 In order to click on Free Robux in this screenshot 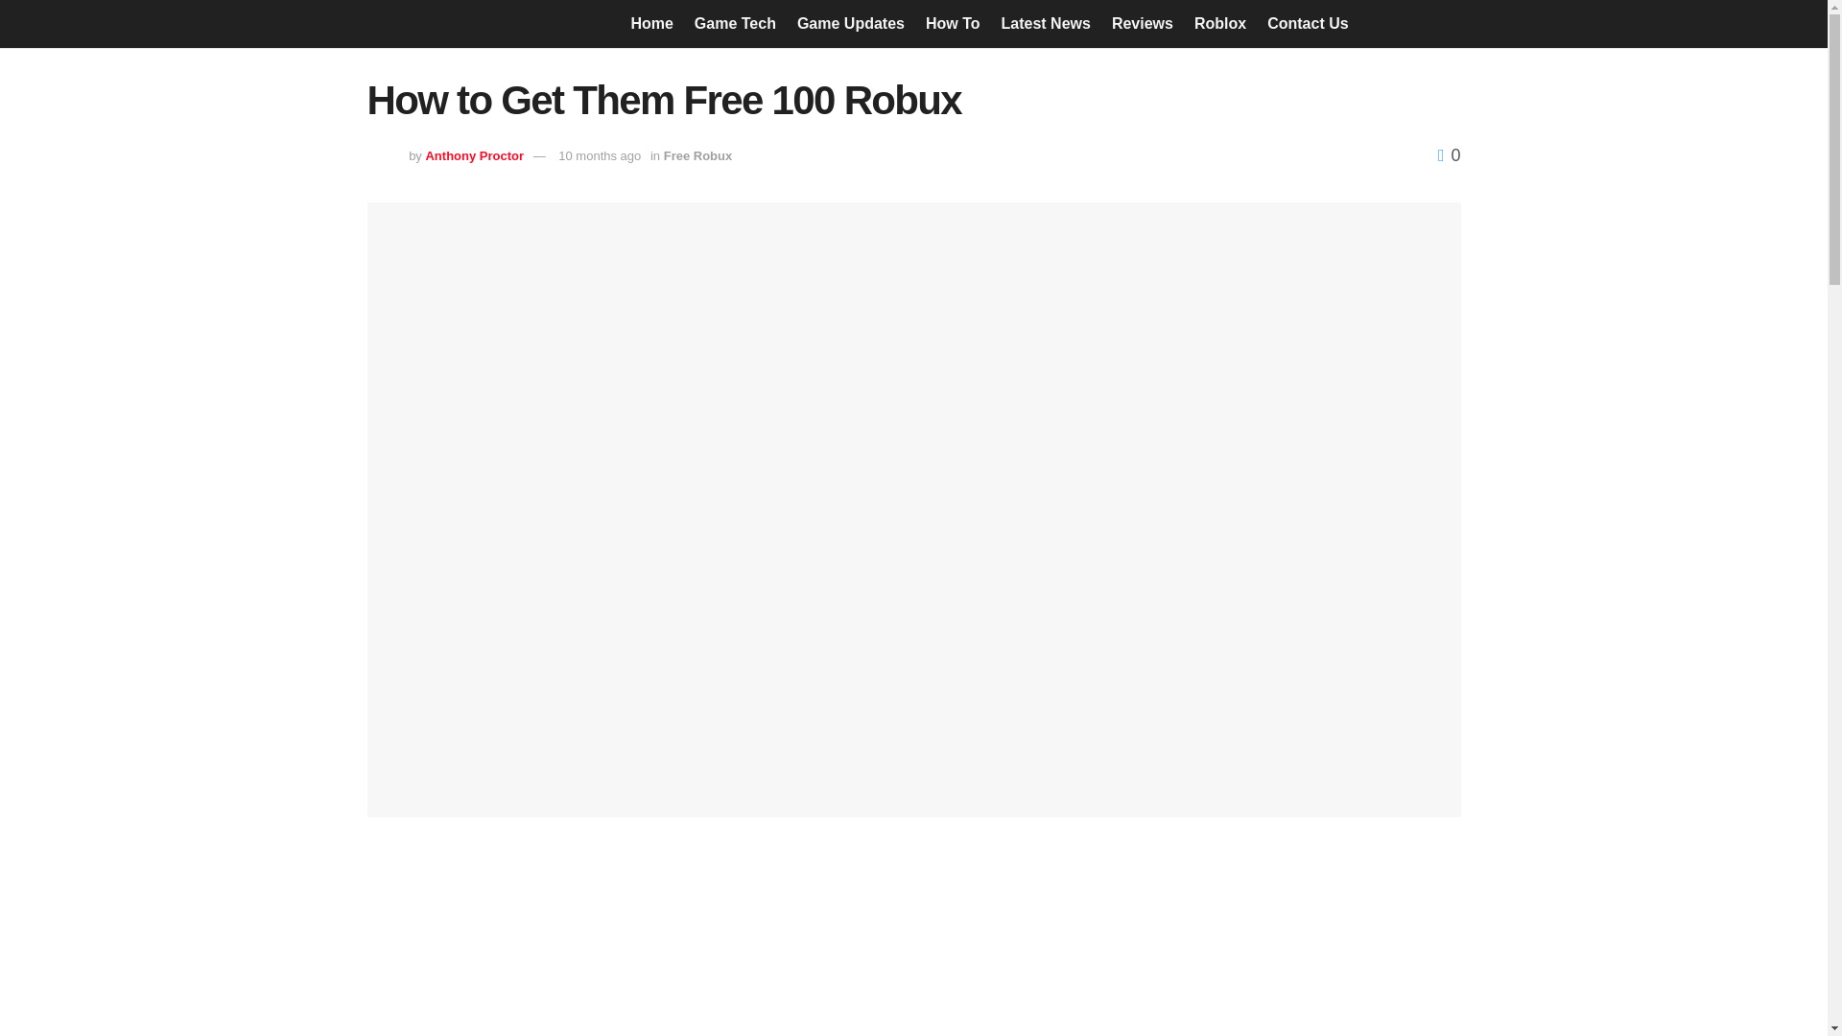, I will do `click(698, 155)`.